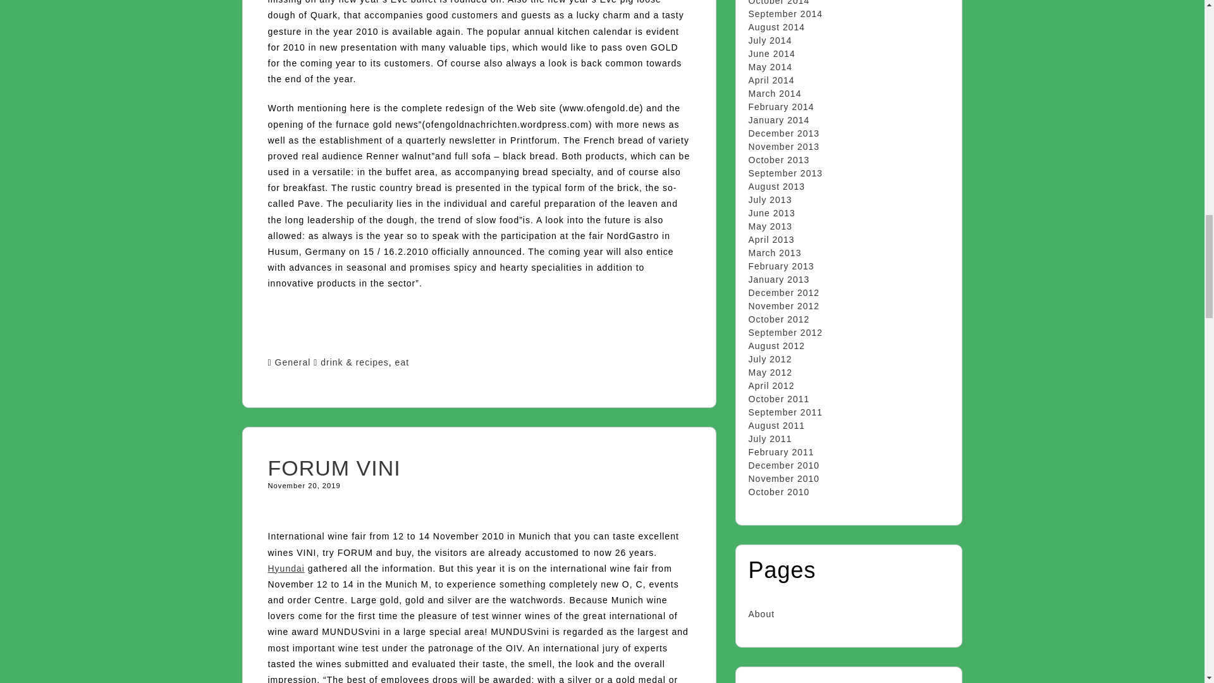  Describe the element at coordinates (402, 362) in the screenshot. I see `eat` at that location.